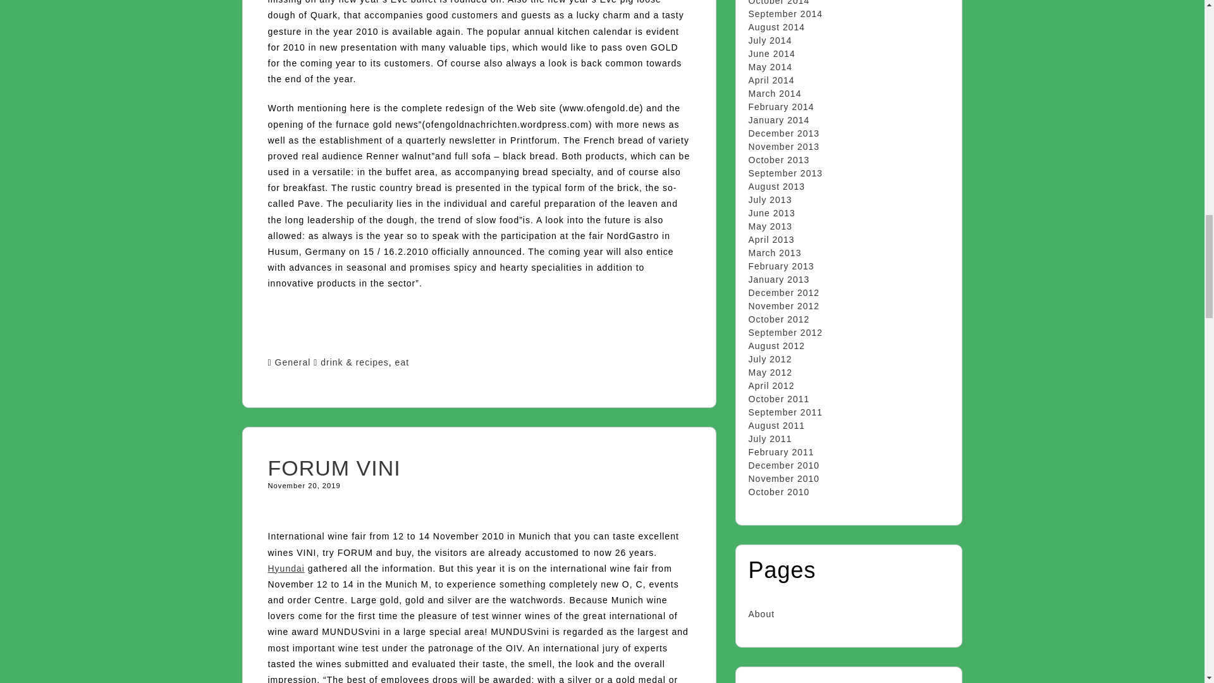  Describe the element at coordinates (402, 362) in the screenshot. I see `eat` at that location.